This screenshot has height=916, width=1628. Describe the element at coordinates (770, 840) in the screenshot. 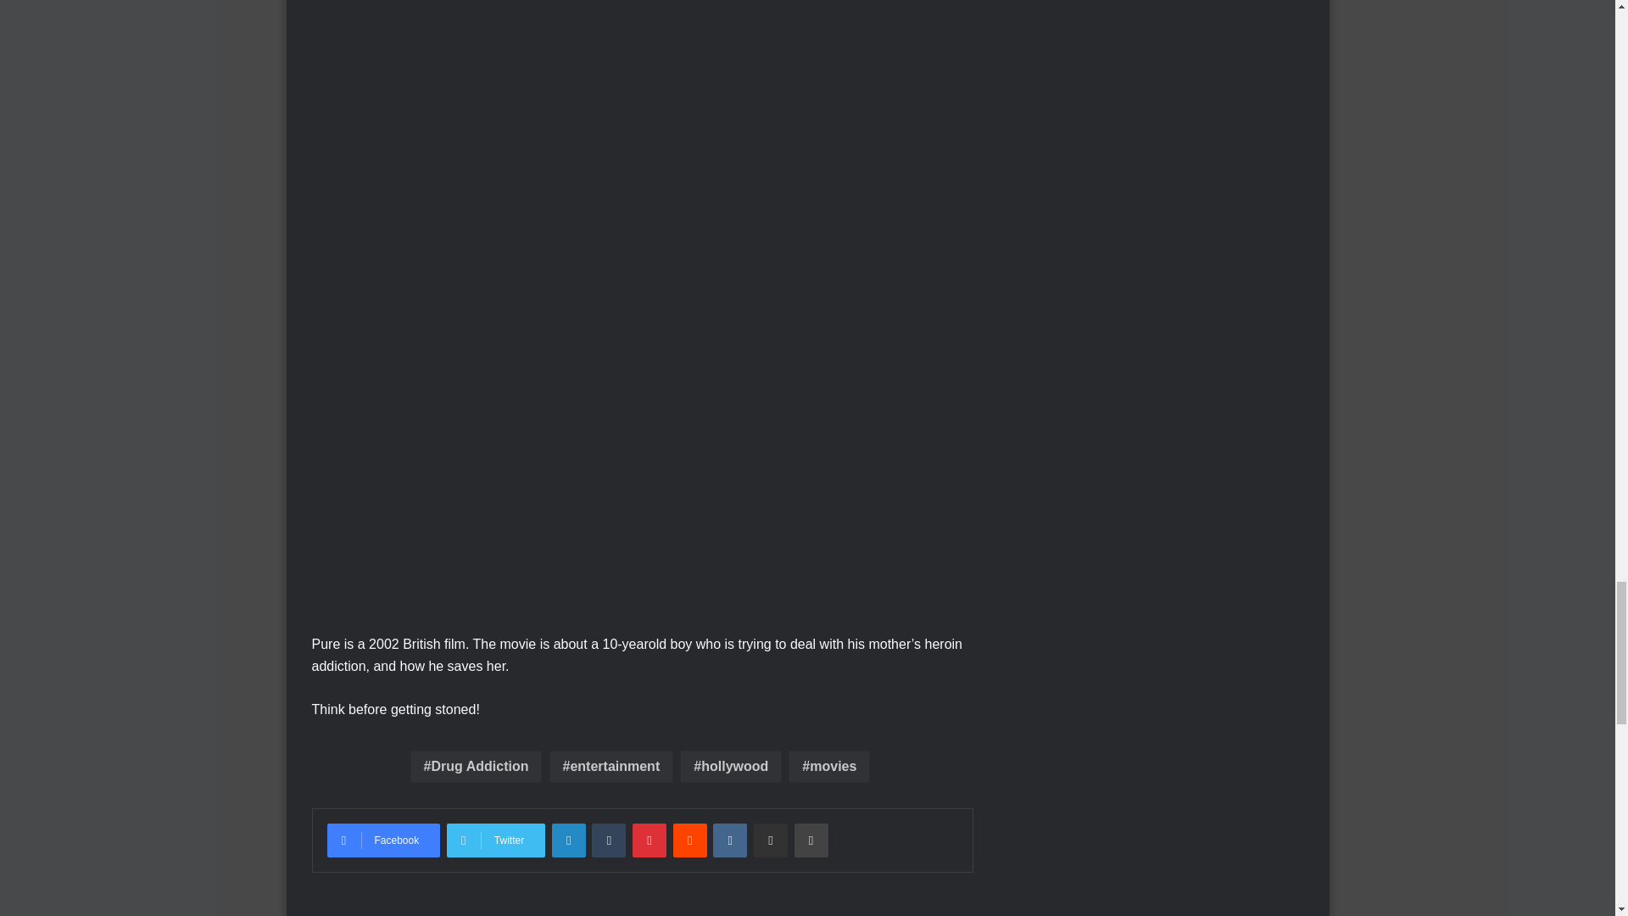

I see `Share via Email` at that location.